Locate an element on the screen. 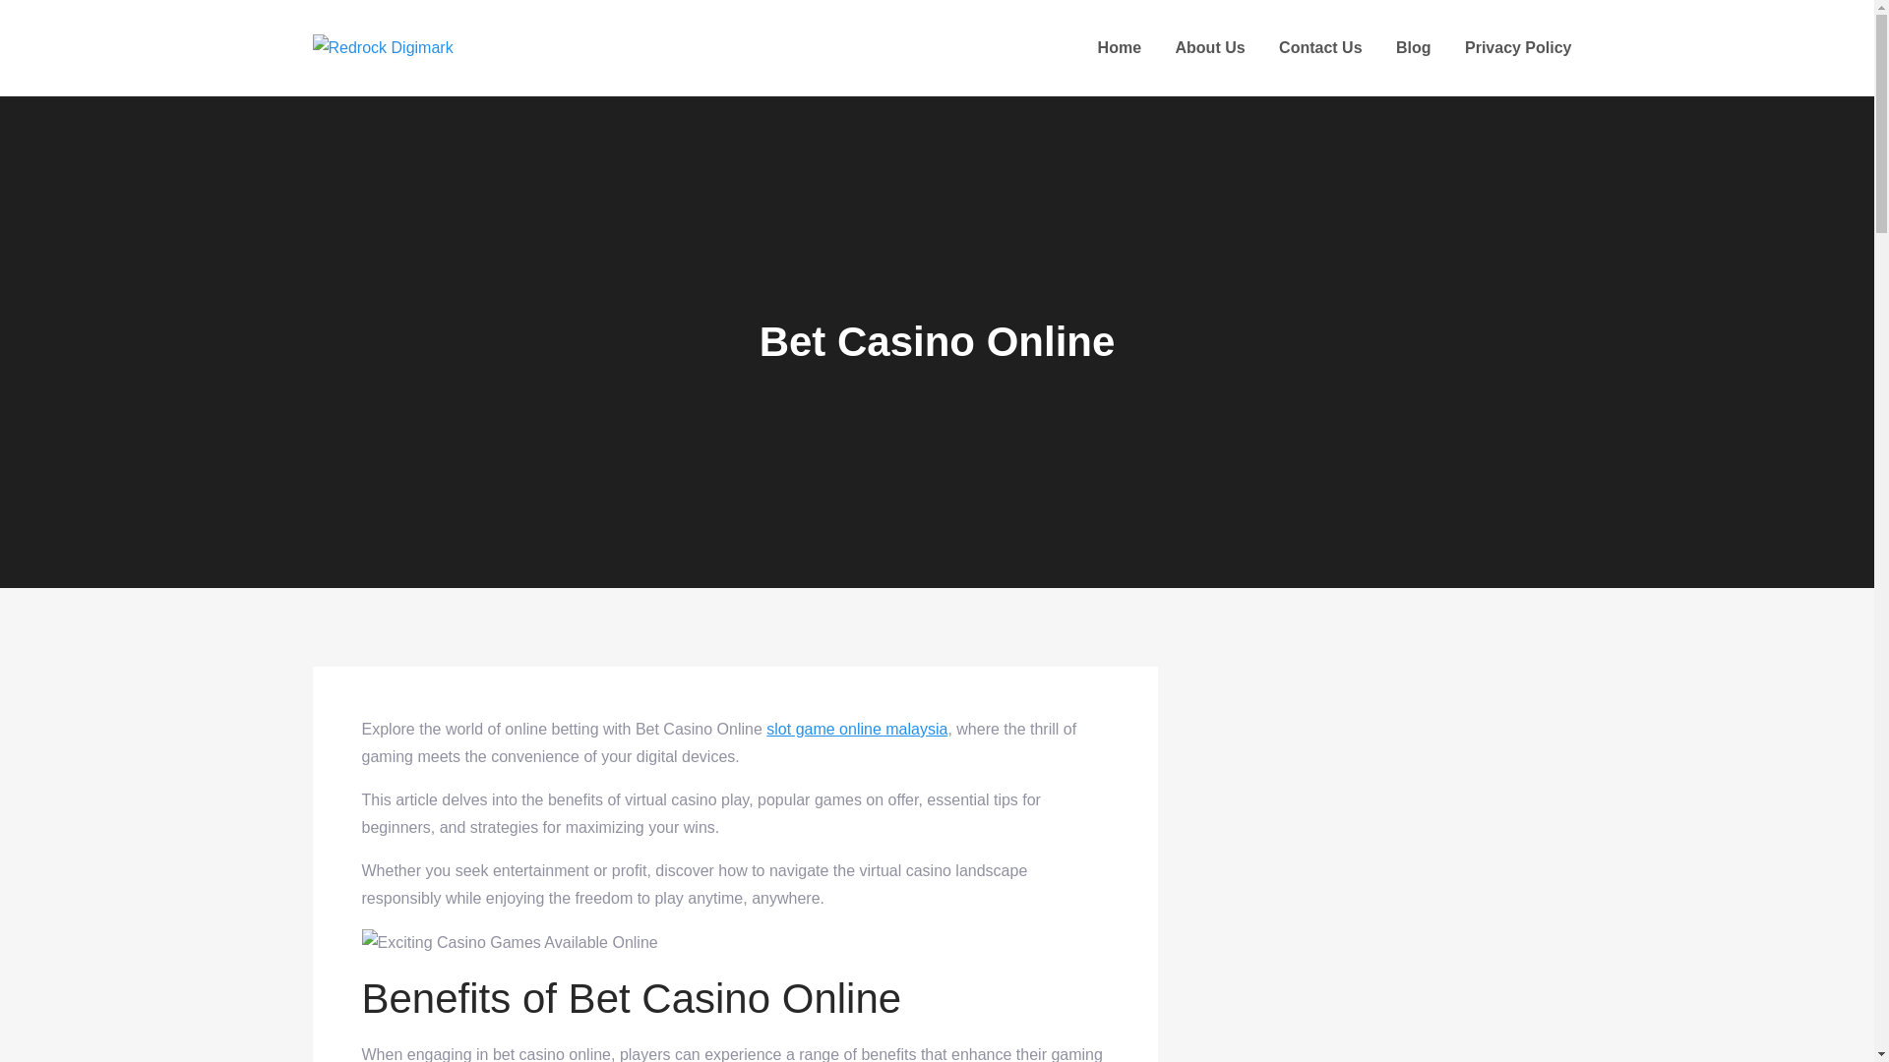  About Us is located at coordinates (1210, 47).